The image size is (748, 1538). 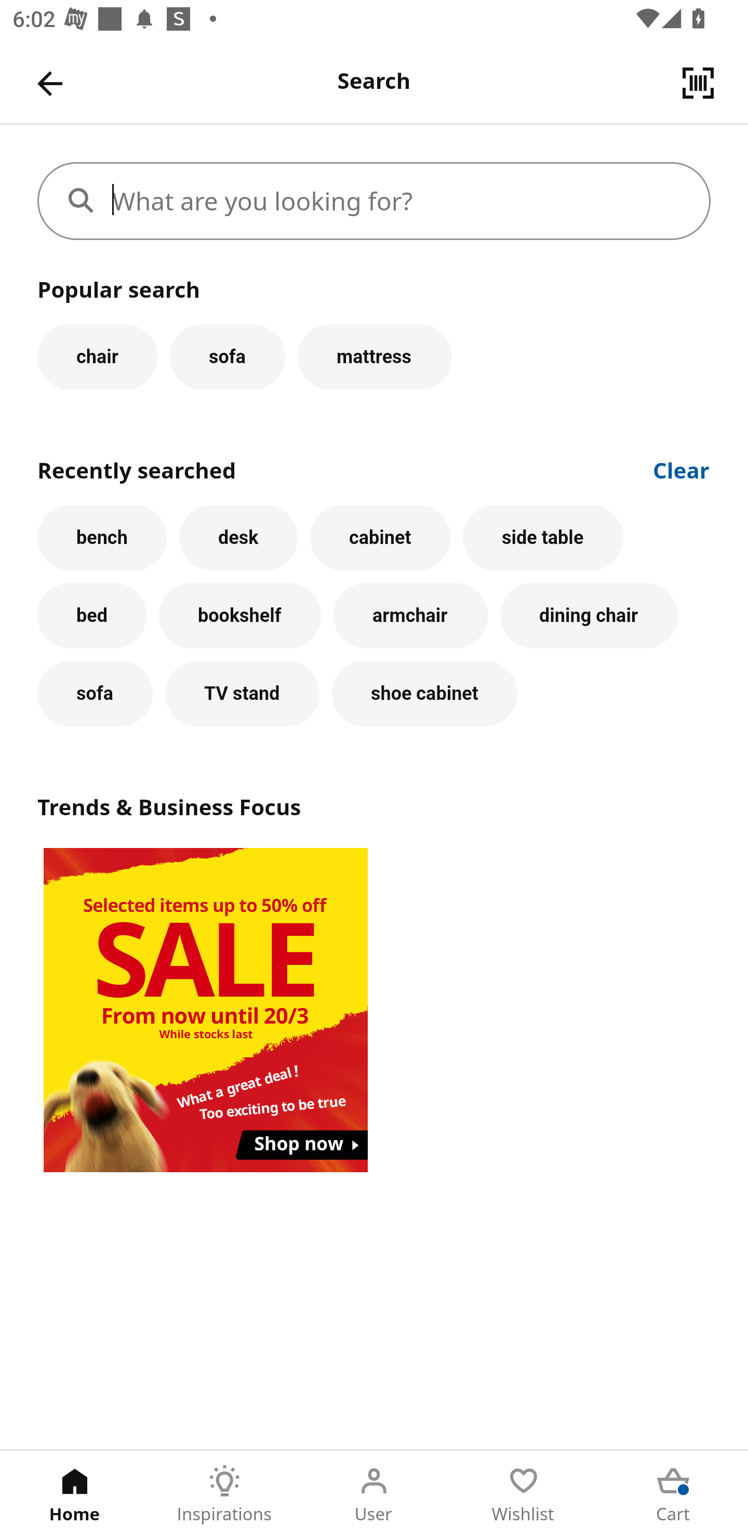 What do you see at coordinates (95, 693) in the screenshot?
I see `sofa` at bounding box center [95, 693].